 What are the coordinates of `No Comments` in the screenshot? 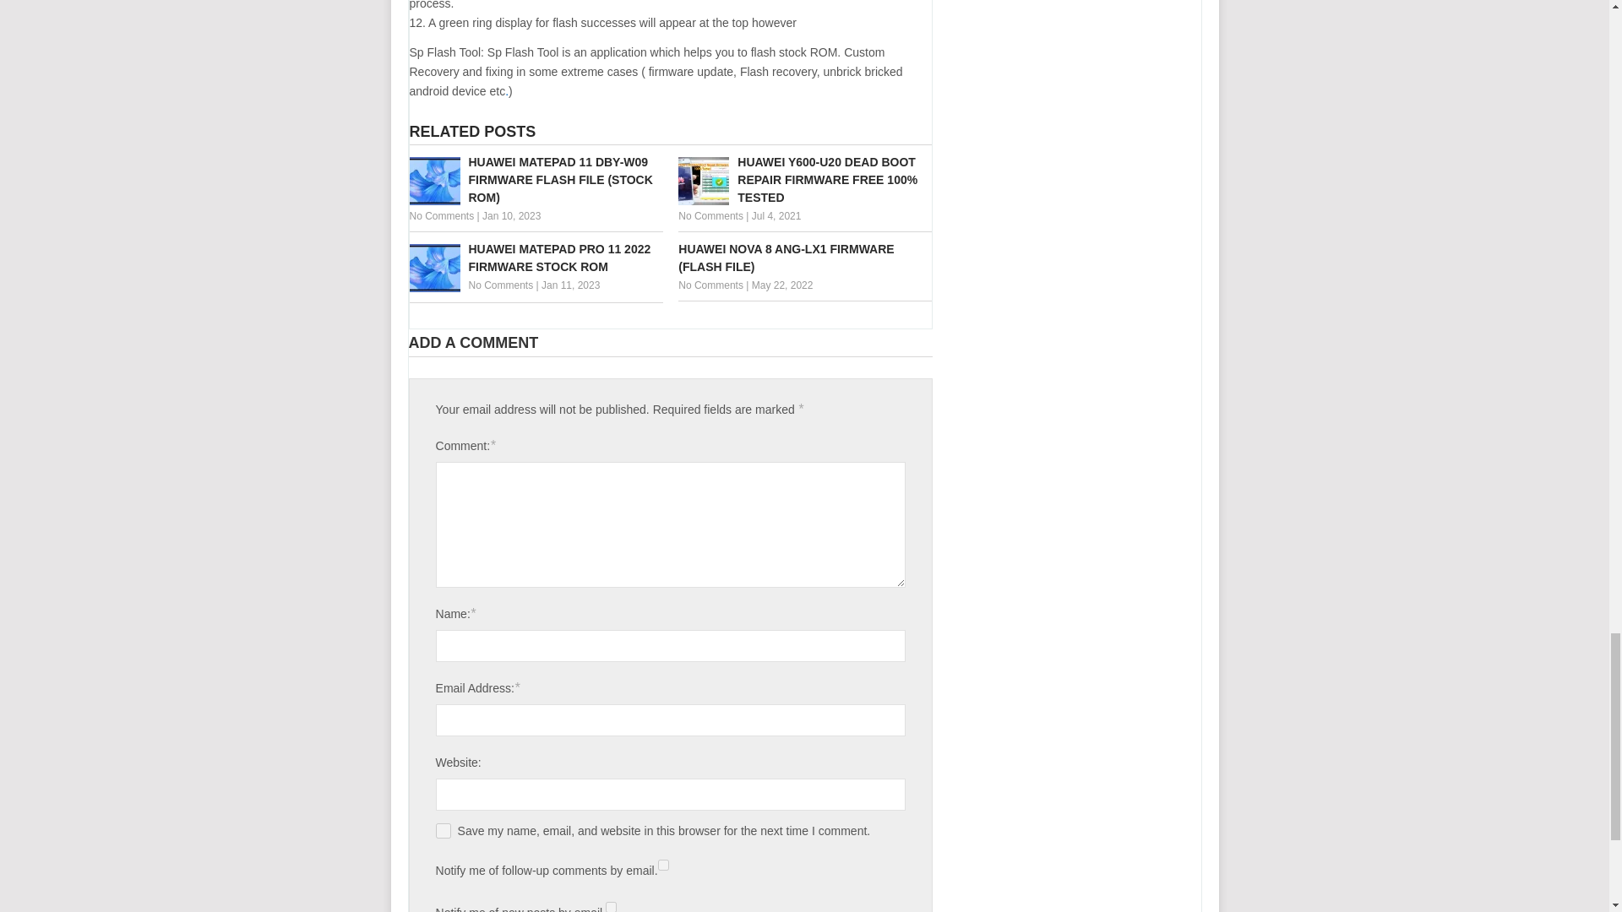 It's located at (441, 216).